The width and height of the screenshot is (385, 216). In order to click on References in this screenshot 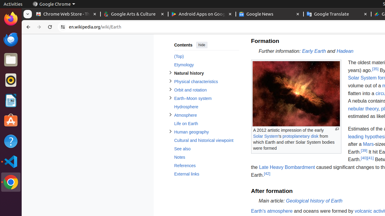, I will do `click(206, 166)`.